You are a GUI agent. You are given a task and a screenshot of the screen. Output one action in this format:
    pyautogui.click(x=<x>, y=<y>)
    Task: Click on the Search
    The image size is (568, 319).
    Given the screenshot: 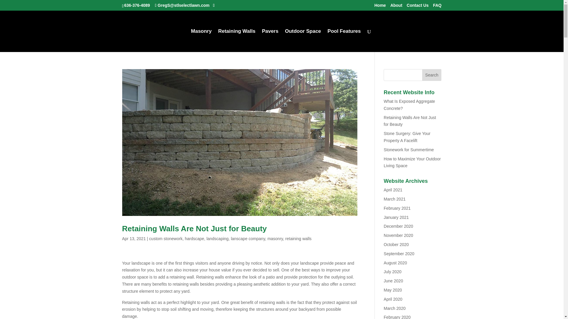 What is the action you would take?
    pyautogui.click(x=432, y=75)
    